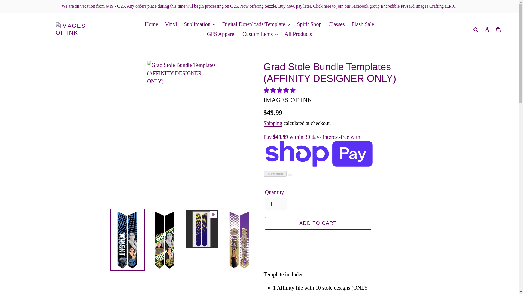  Describe the element at coordinates (309, 24) in the screenshot. I see `Spirit Shop` at that location.